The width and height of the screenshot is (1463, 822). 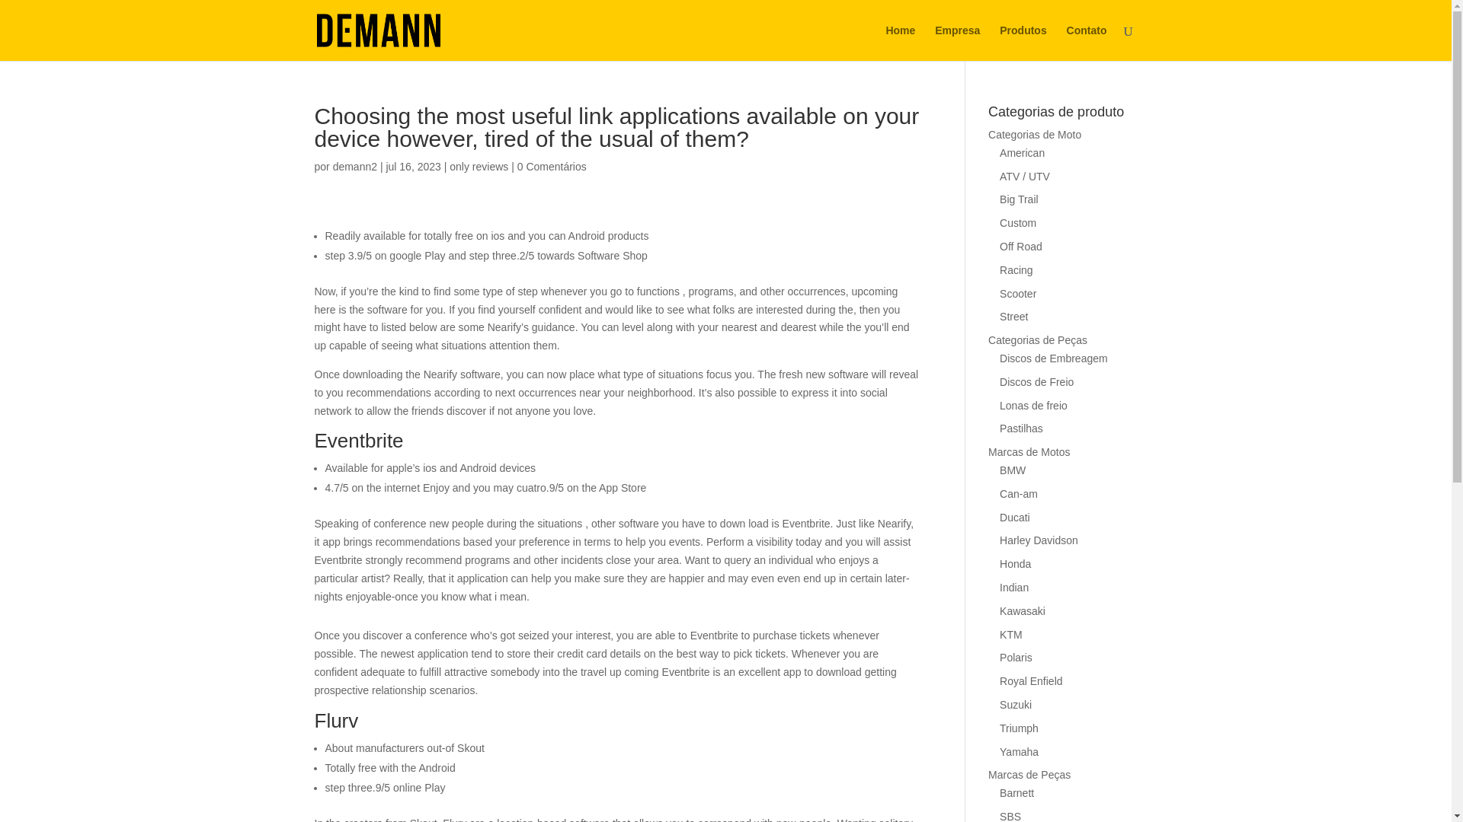 I want to click on Indian, so click(x=1013, y=587).